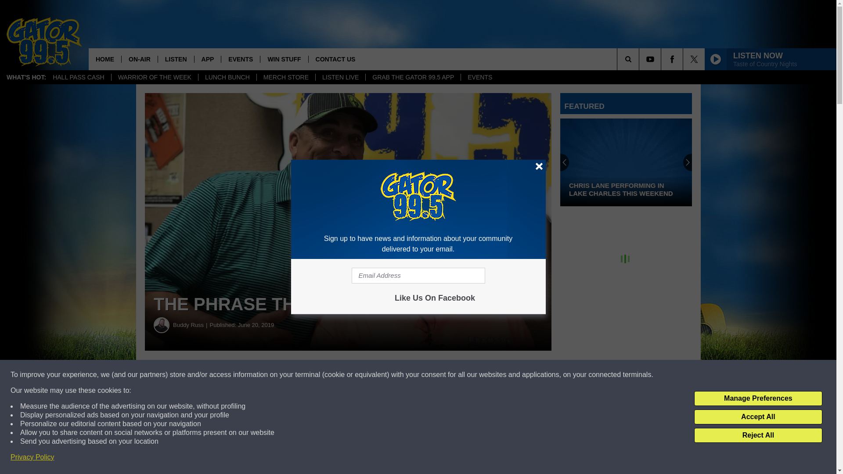 This screenshot has width=843, height=474. Describe the element at coordinates (284, 59) in the screenshot. I see `WIN STUFF` at that location.